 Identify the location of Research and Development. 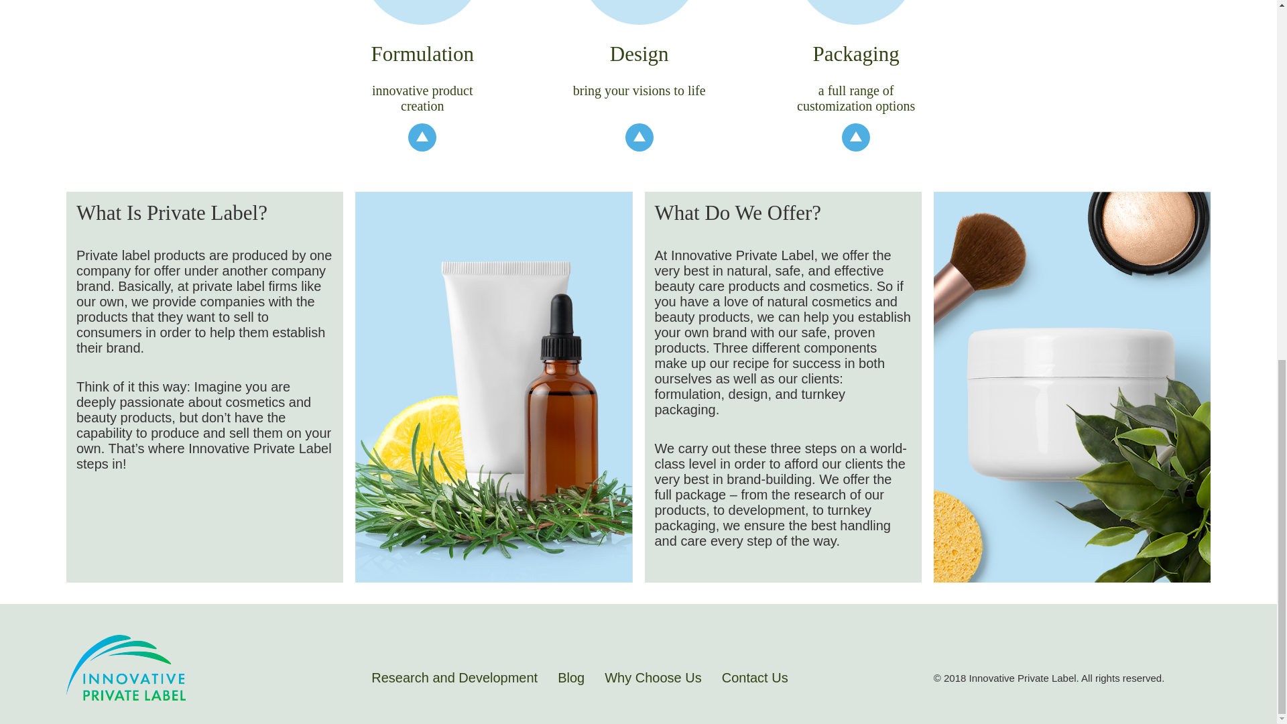
(454, 677).